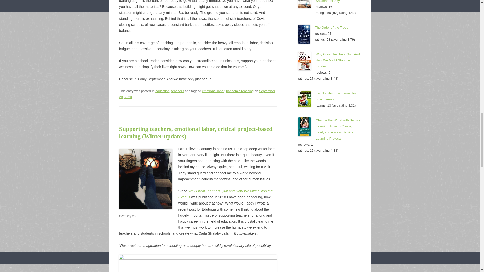 The width and height of the screenshot is (484, 272). I want to click on education, so click(162, 91).